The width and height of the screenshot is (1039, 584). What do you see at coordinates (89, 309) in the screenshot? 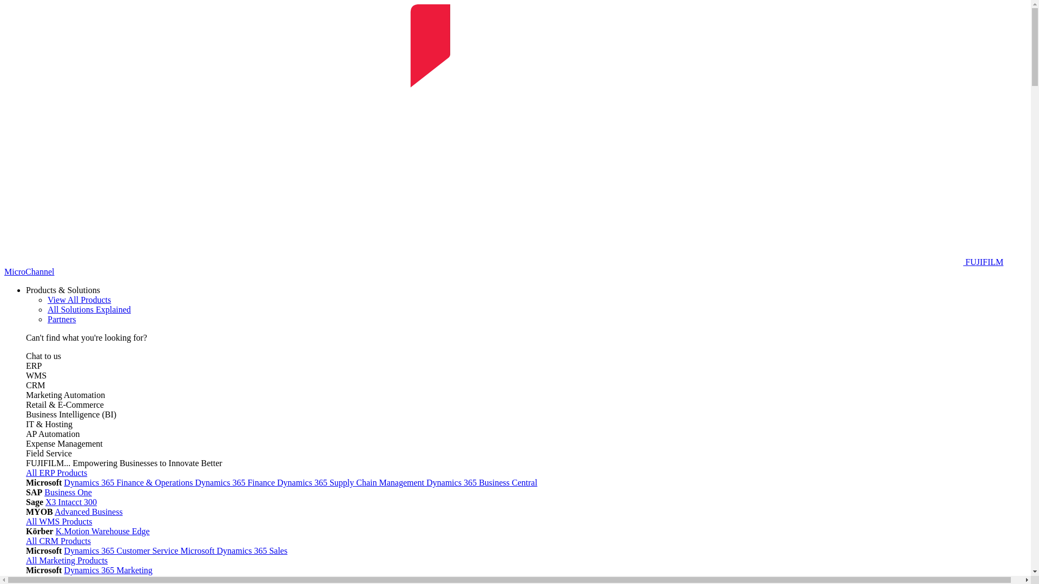
I see `All Solutions Explained` at bounding box center [89, 309].